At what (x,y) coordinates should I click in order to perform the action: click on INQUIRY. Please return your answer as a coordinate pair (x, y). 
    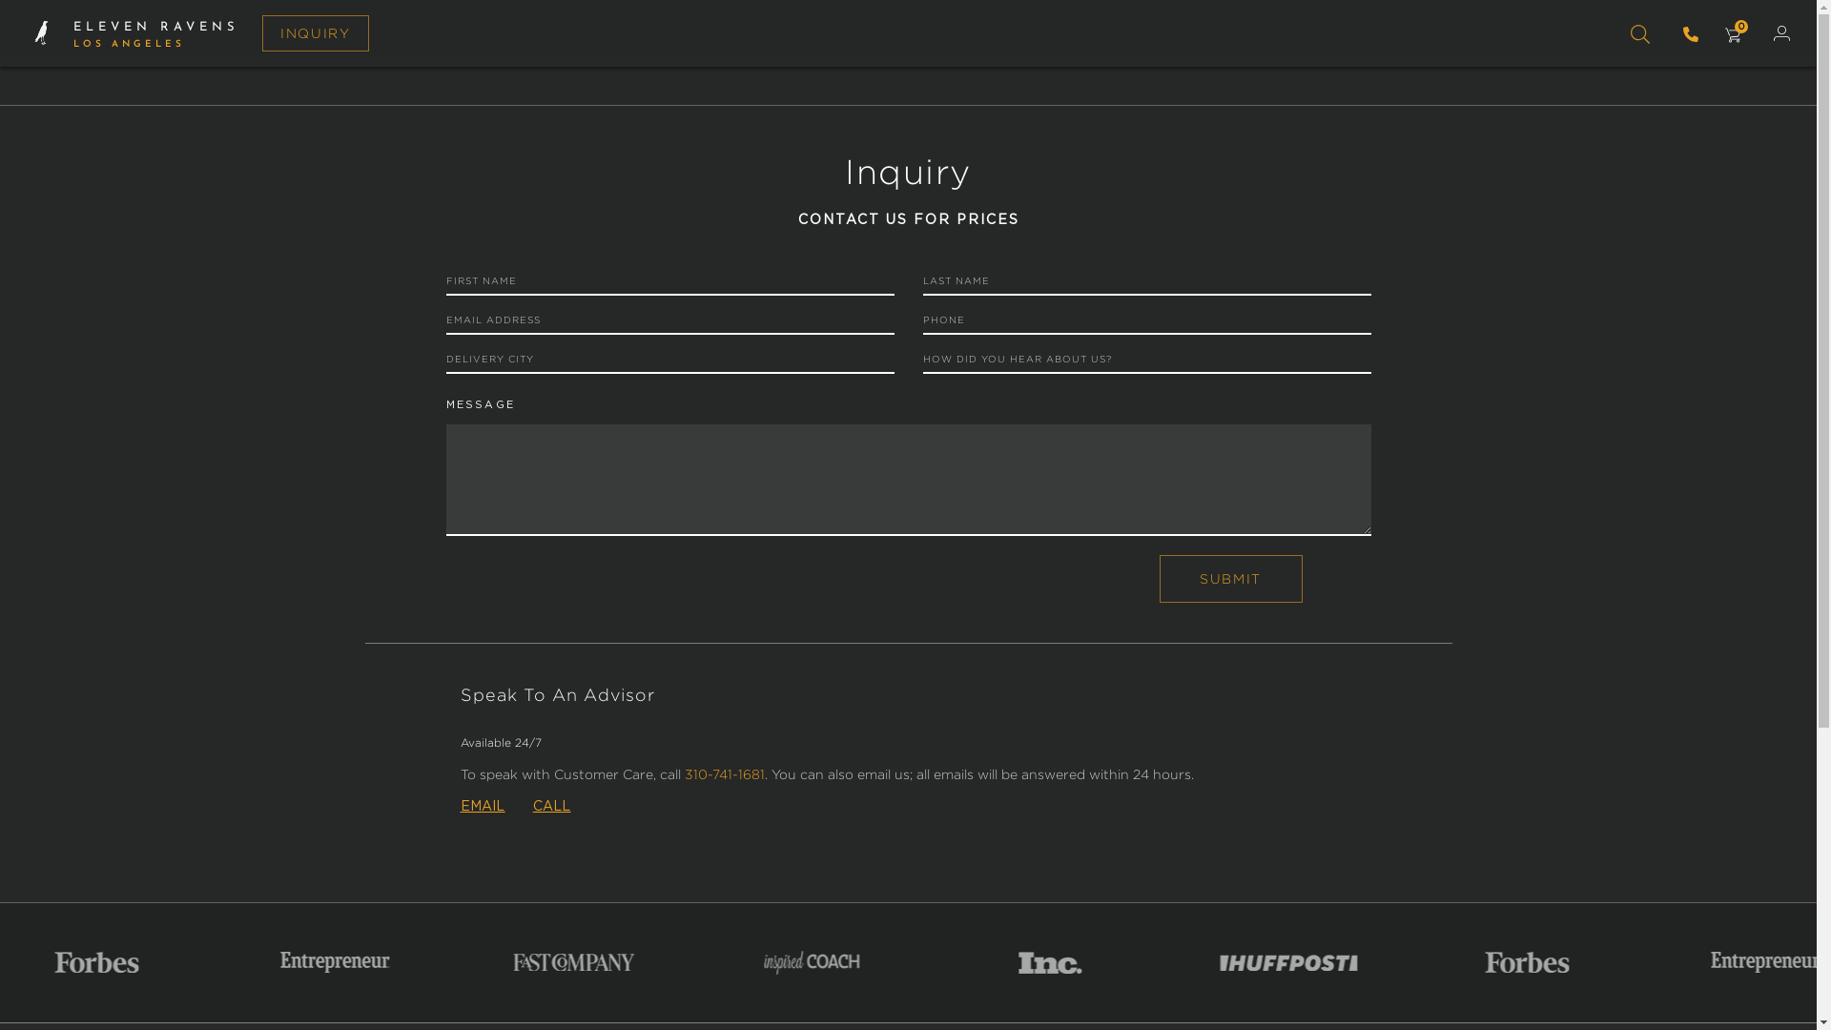
    Looking at the image, I should click on (316, 33).